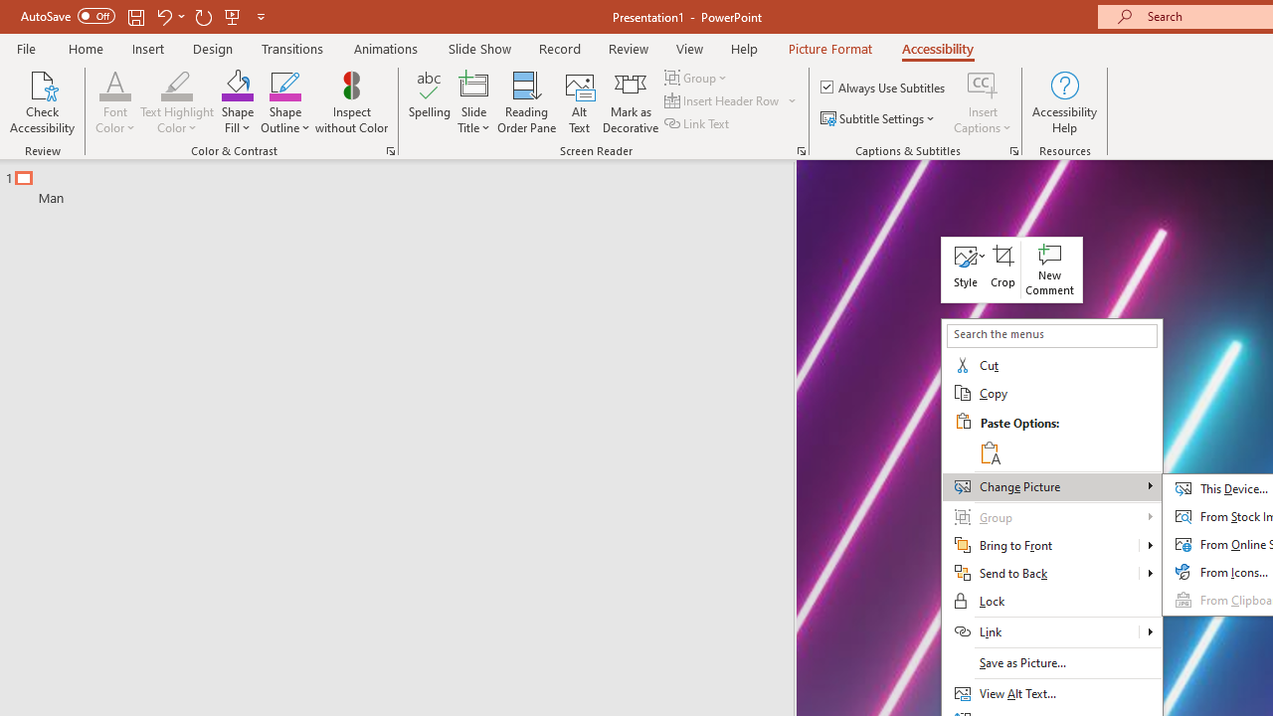 The image size is (1273, 716). I want to click on Mark as Decorative, so click(631, 101).